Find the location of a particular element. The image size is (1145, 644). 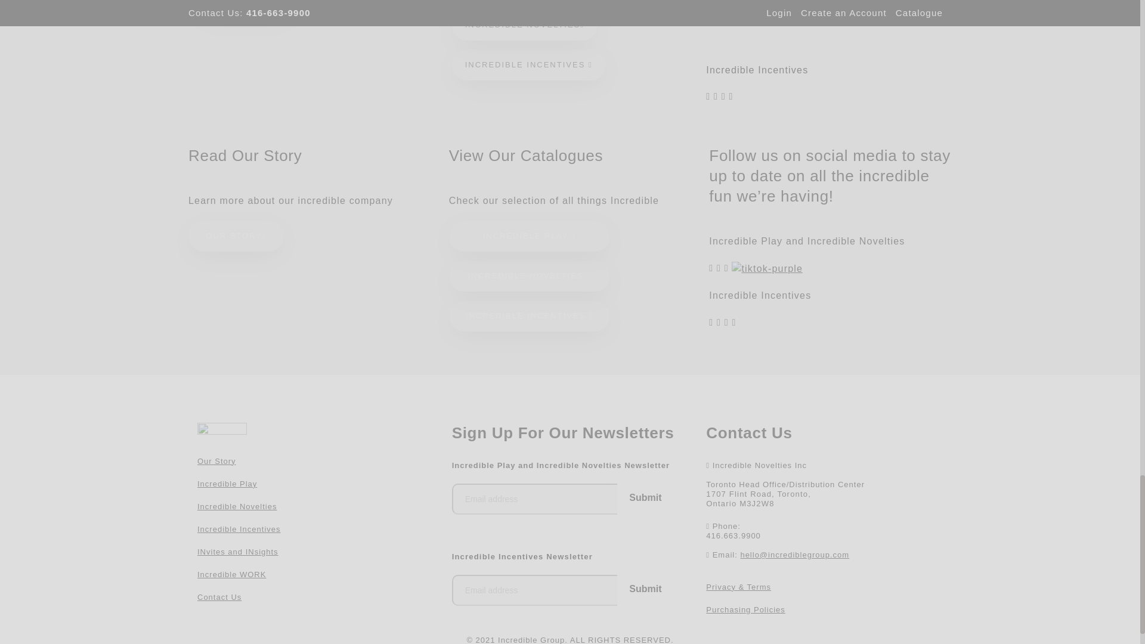

INCREDIBLE NOVELTIES is located at coordinates (525, 25).